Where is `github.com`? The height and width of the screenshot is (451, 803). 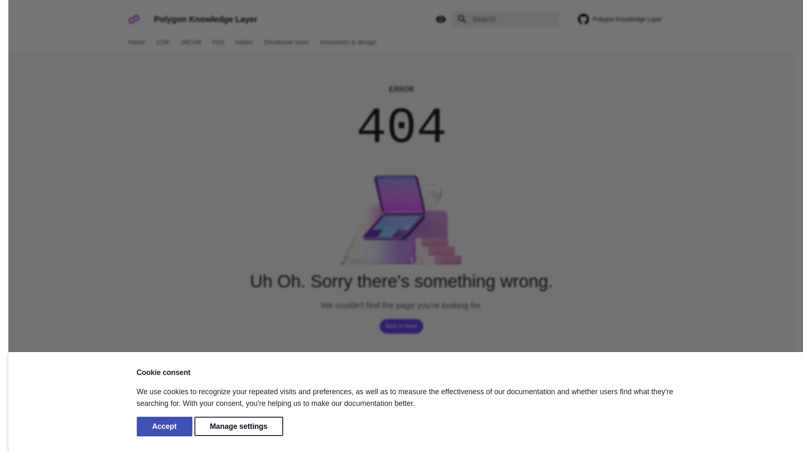
github.com is located at coordinates (669, 428).